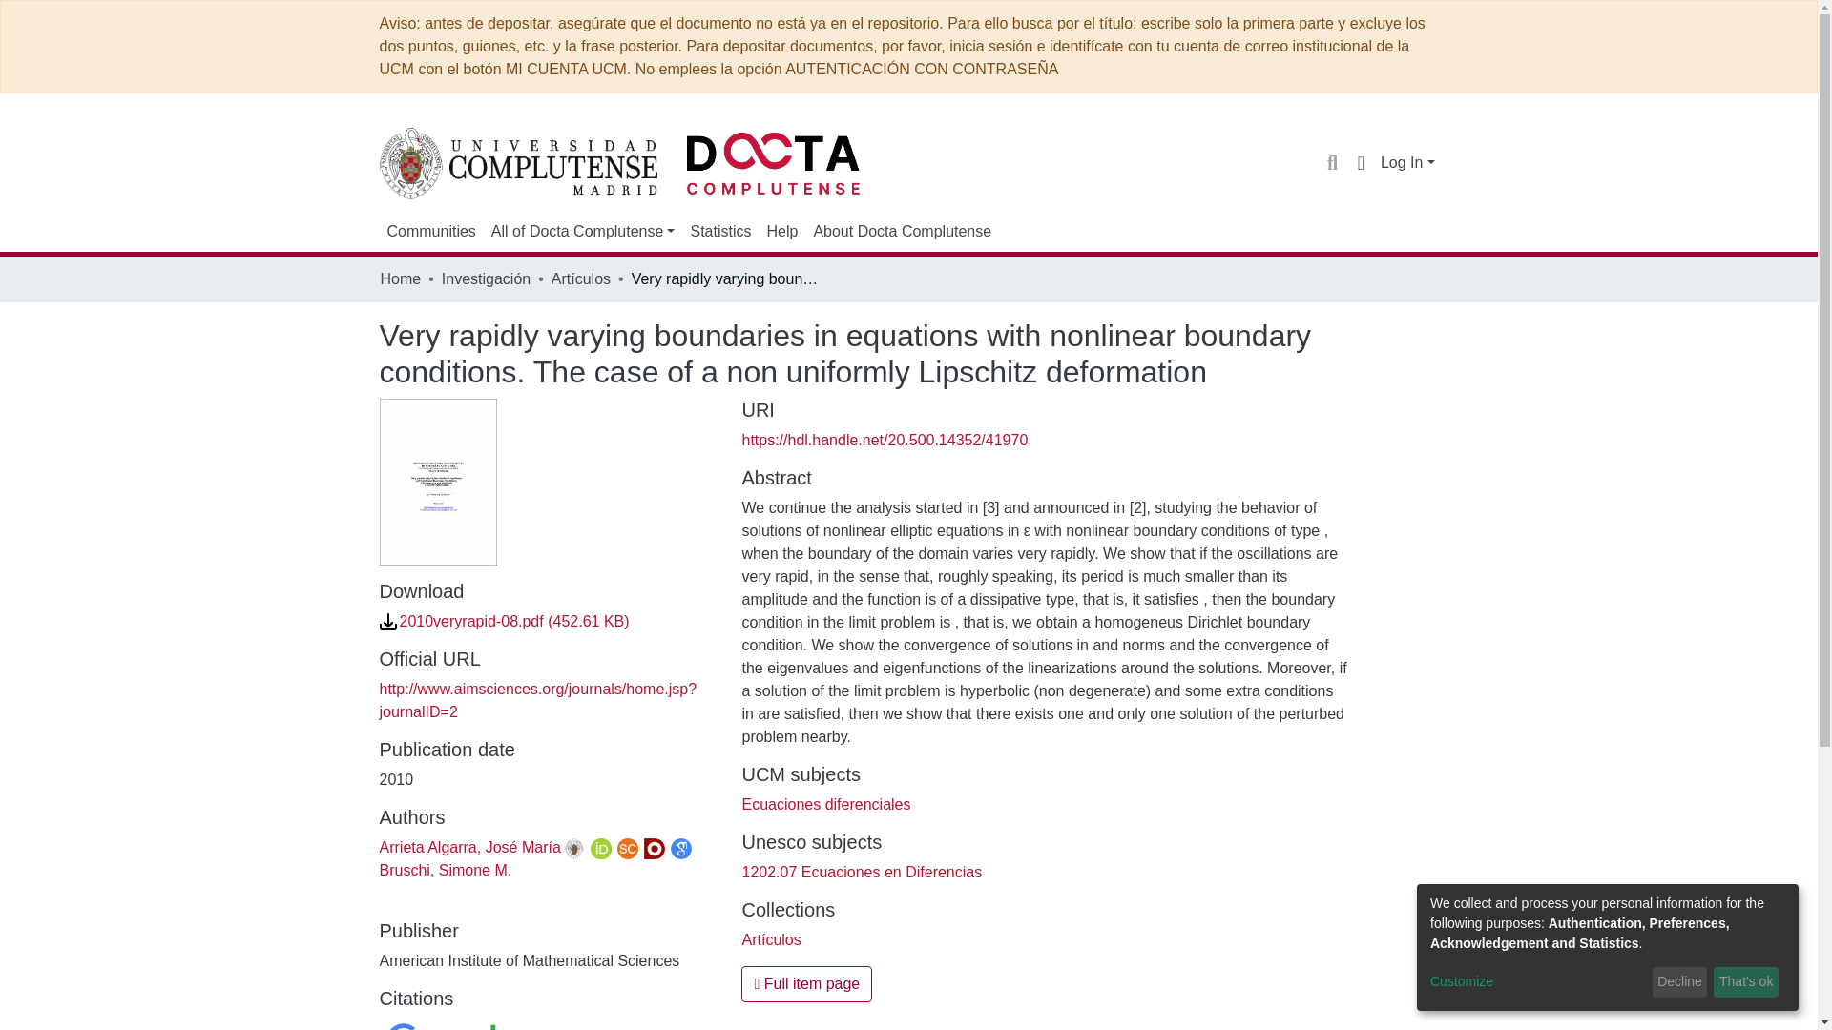 This screenshot has height=1030, width=1832. I want to click on Statistics, so click(719, 231).